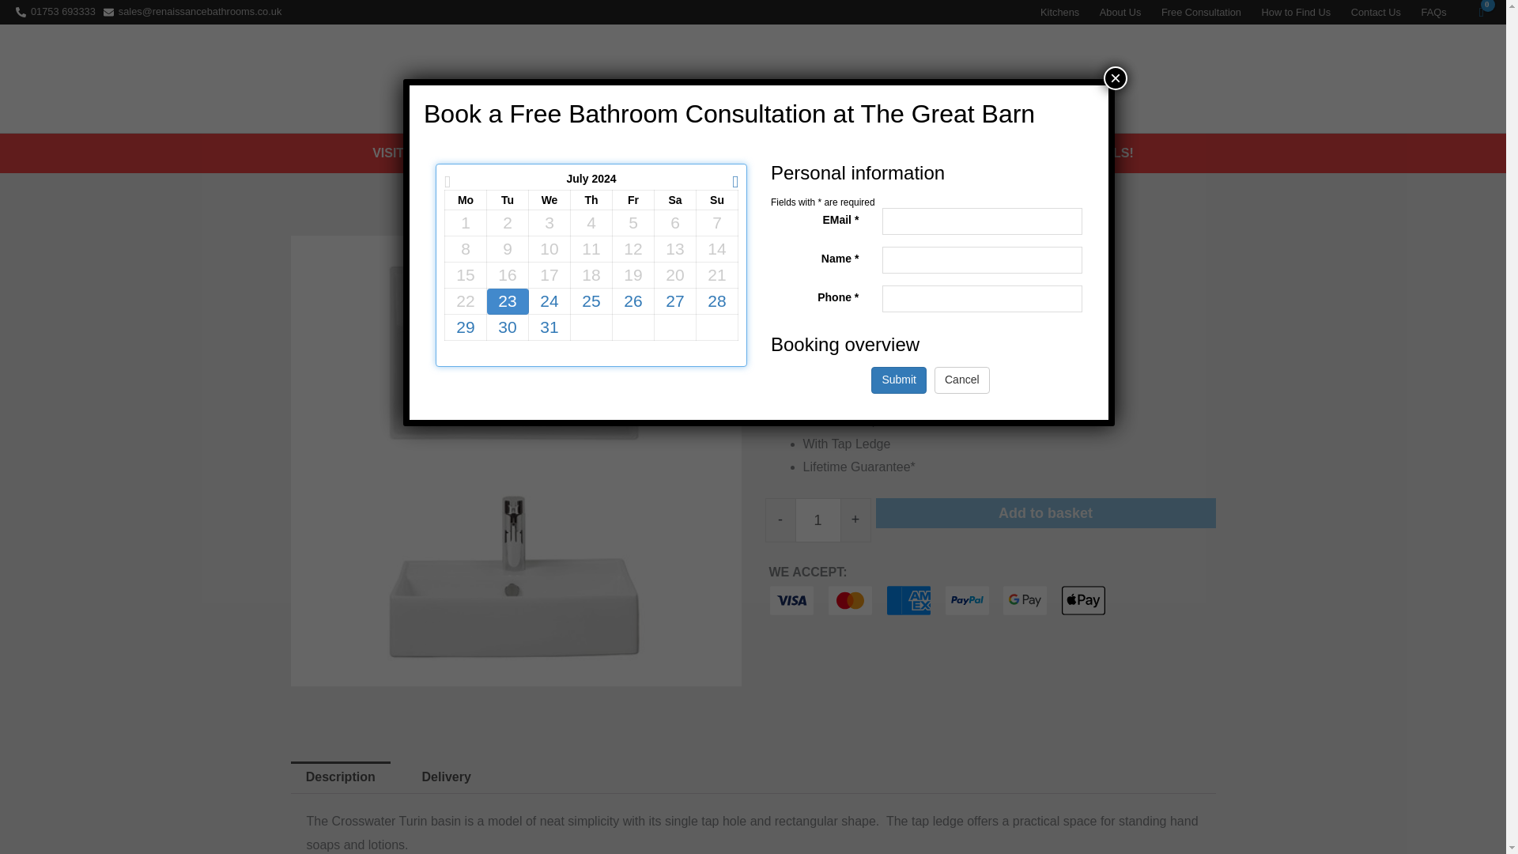 This screenshot has width=1518, height=854. I want to click on FAQs, so click(1434, 13).